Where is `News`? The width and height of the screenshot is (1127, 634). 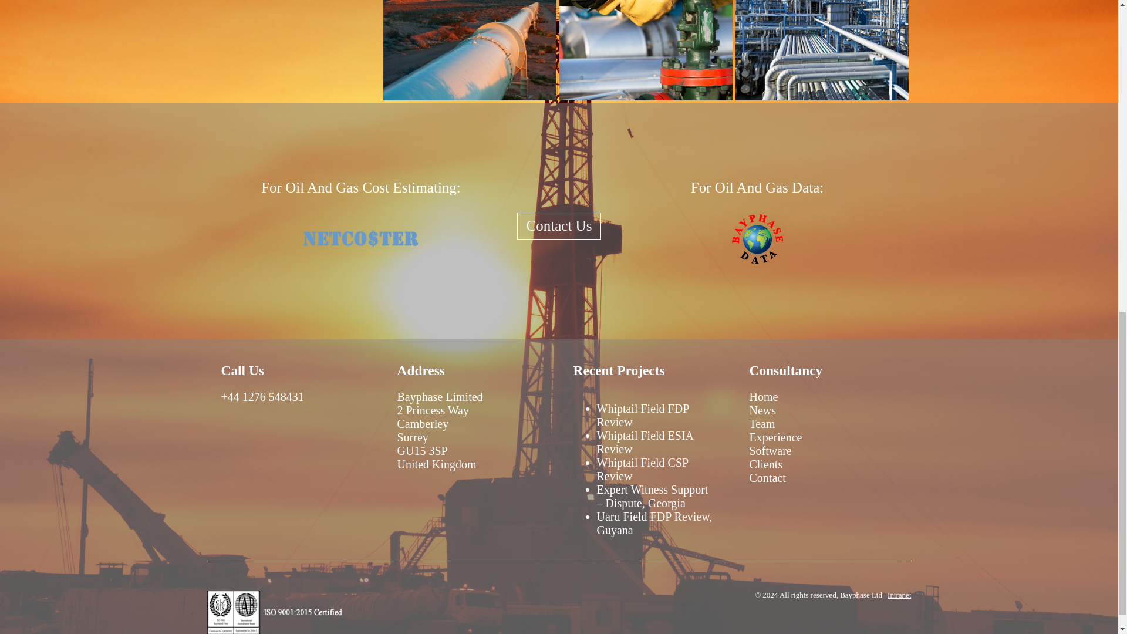
News is located at coordinates (762, 410).